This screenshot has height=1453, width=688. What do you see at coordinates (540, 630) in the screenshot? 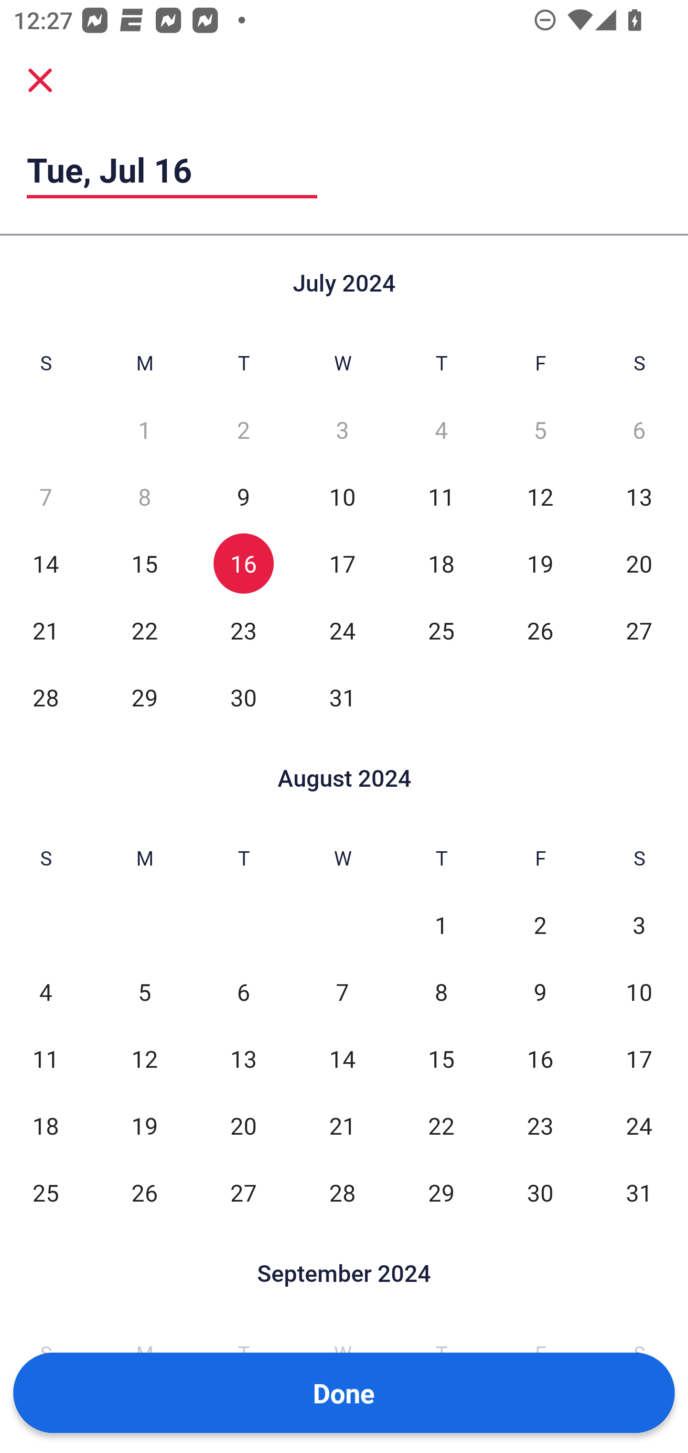
I see `26 Fri, Jul 26, Not Selected` at bounding box center [540, 630].